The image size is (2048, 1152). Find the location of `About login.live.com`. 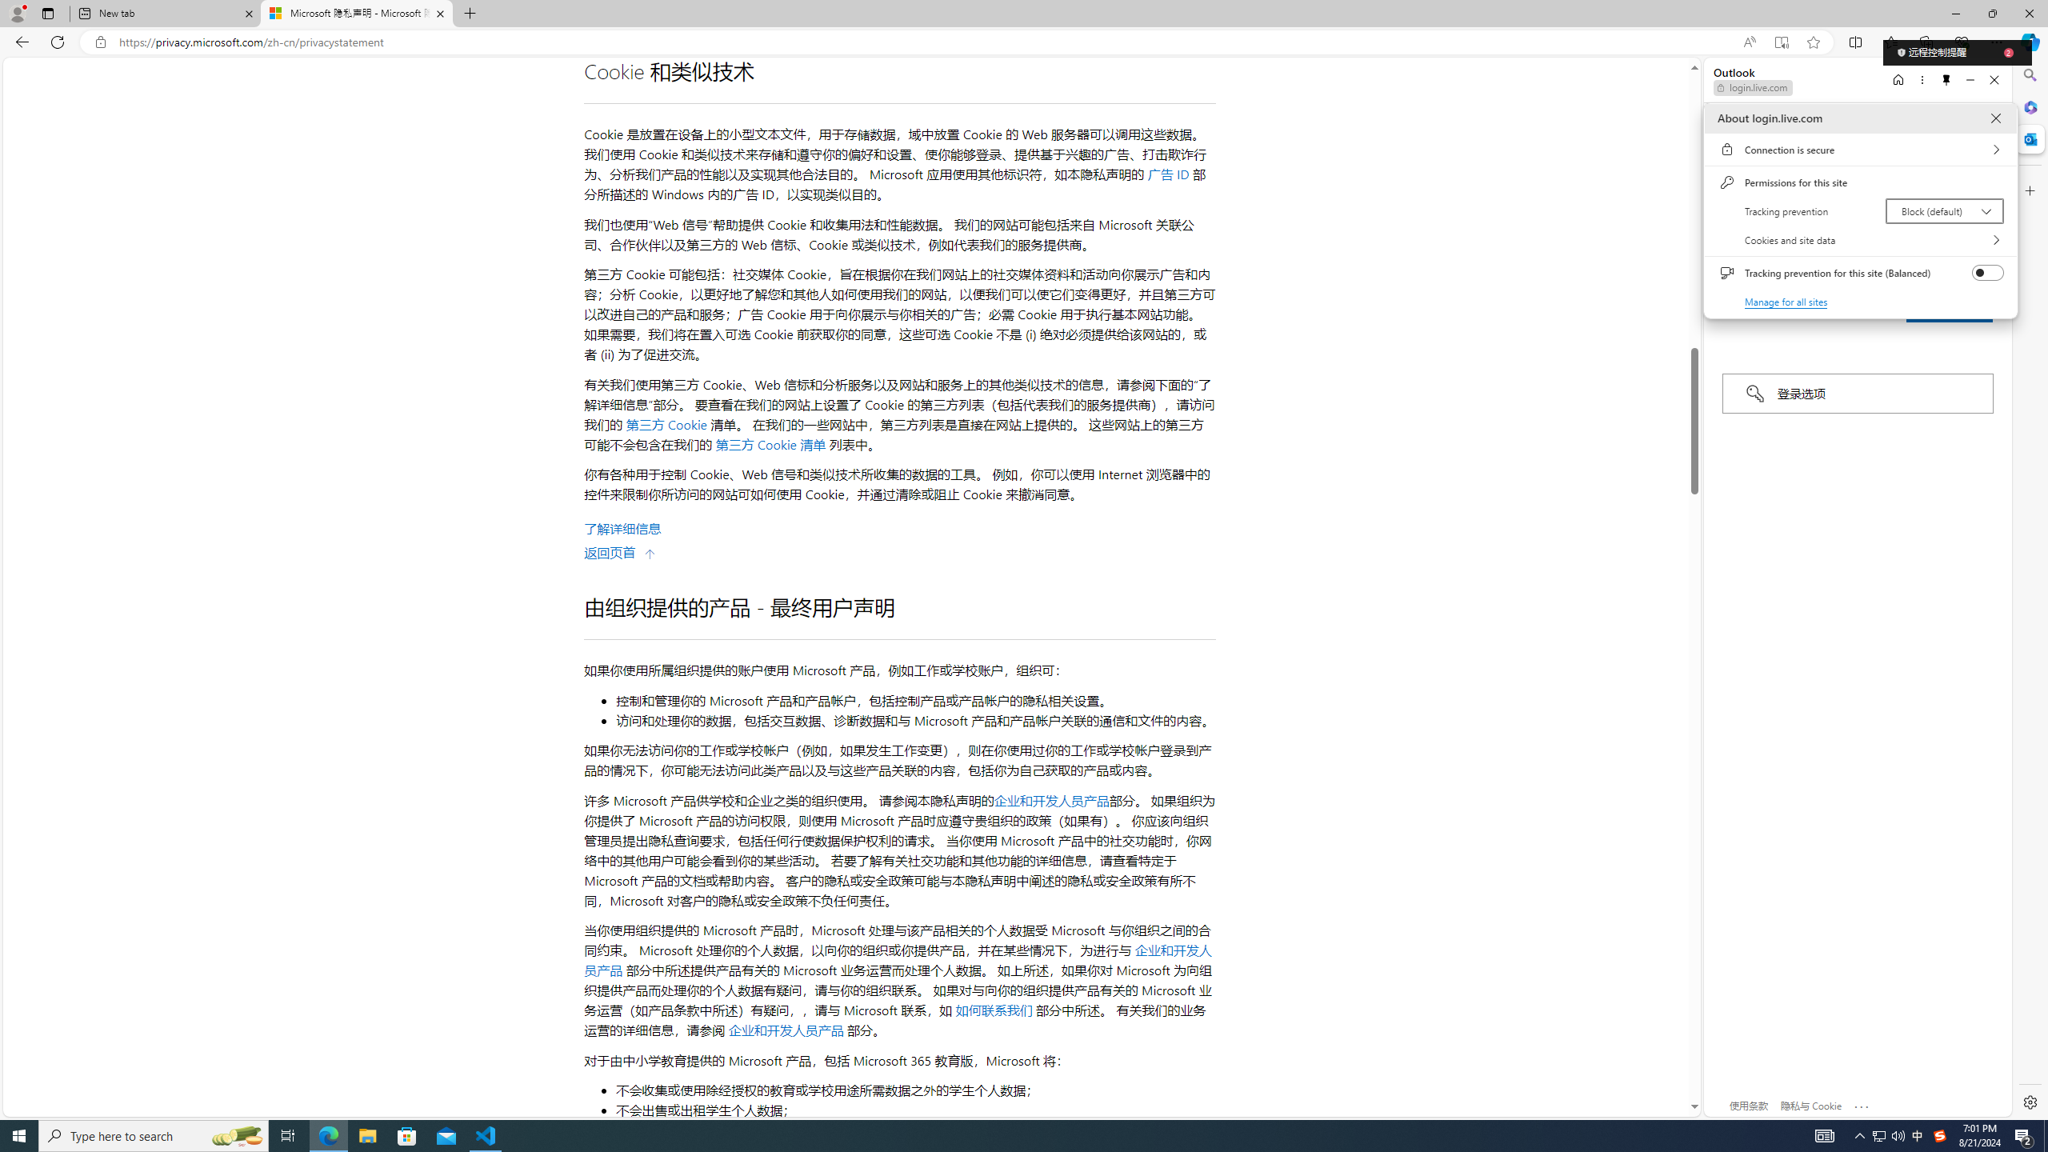

About login.live.com is located at coordinates (1995, 118).